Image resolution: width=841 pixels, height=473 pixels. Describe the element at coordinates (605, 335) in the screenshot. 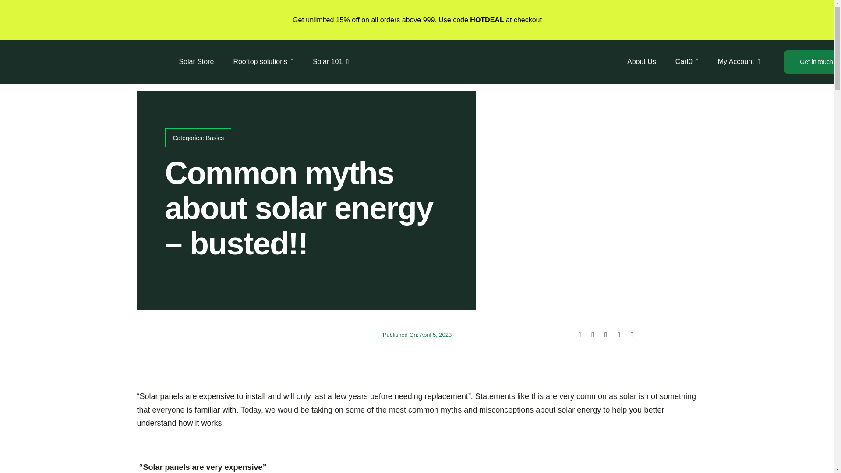

I see `Basics` at that location.